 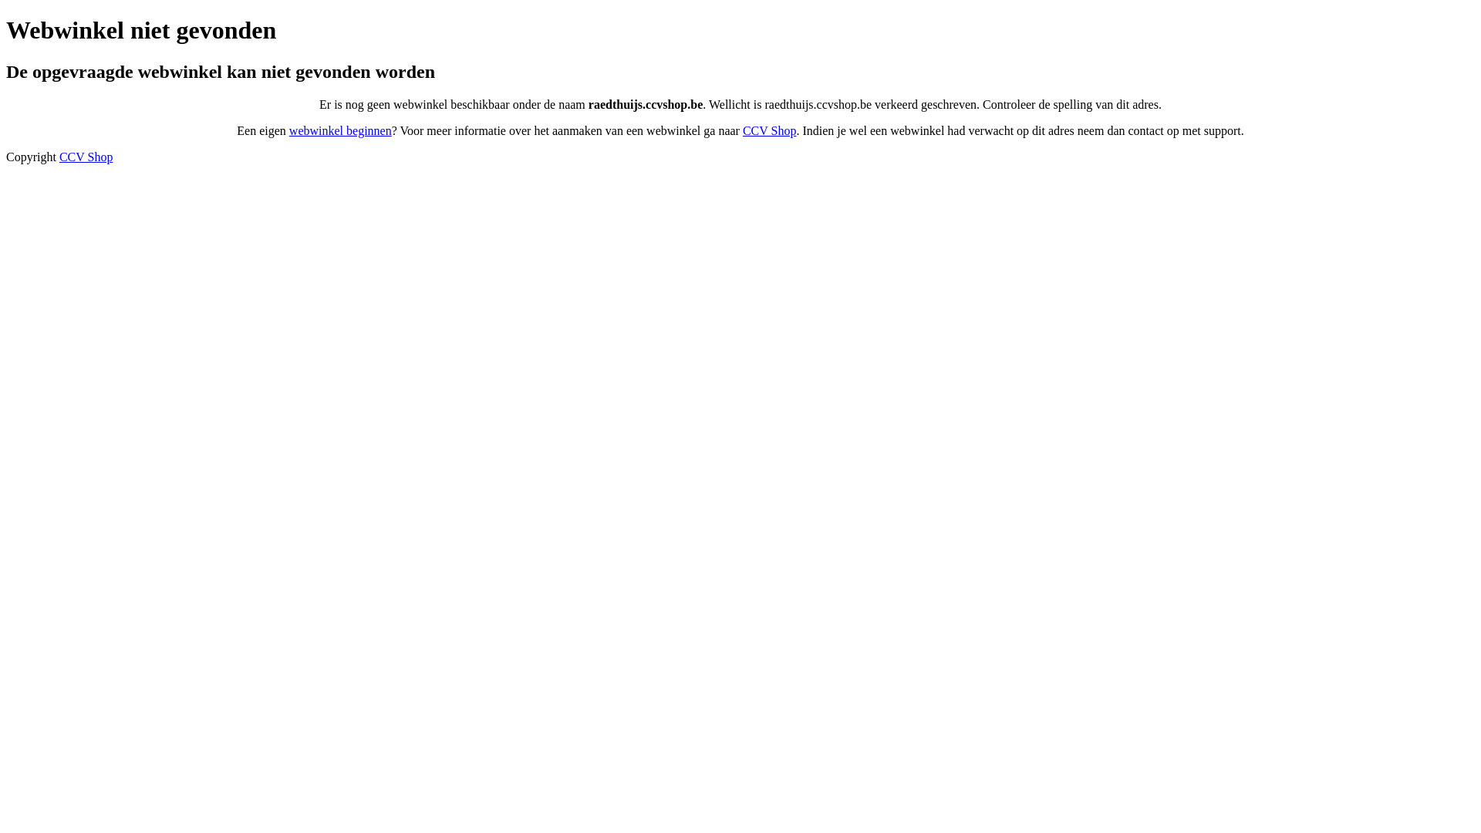 I want to click on CCV Shop, so click(x=86, y=157).